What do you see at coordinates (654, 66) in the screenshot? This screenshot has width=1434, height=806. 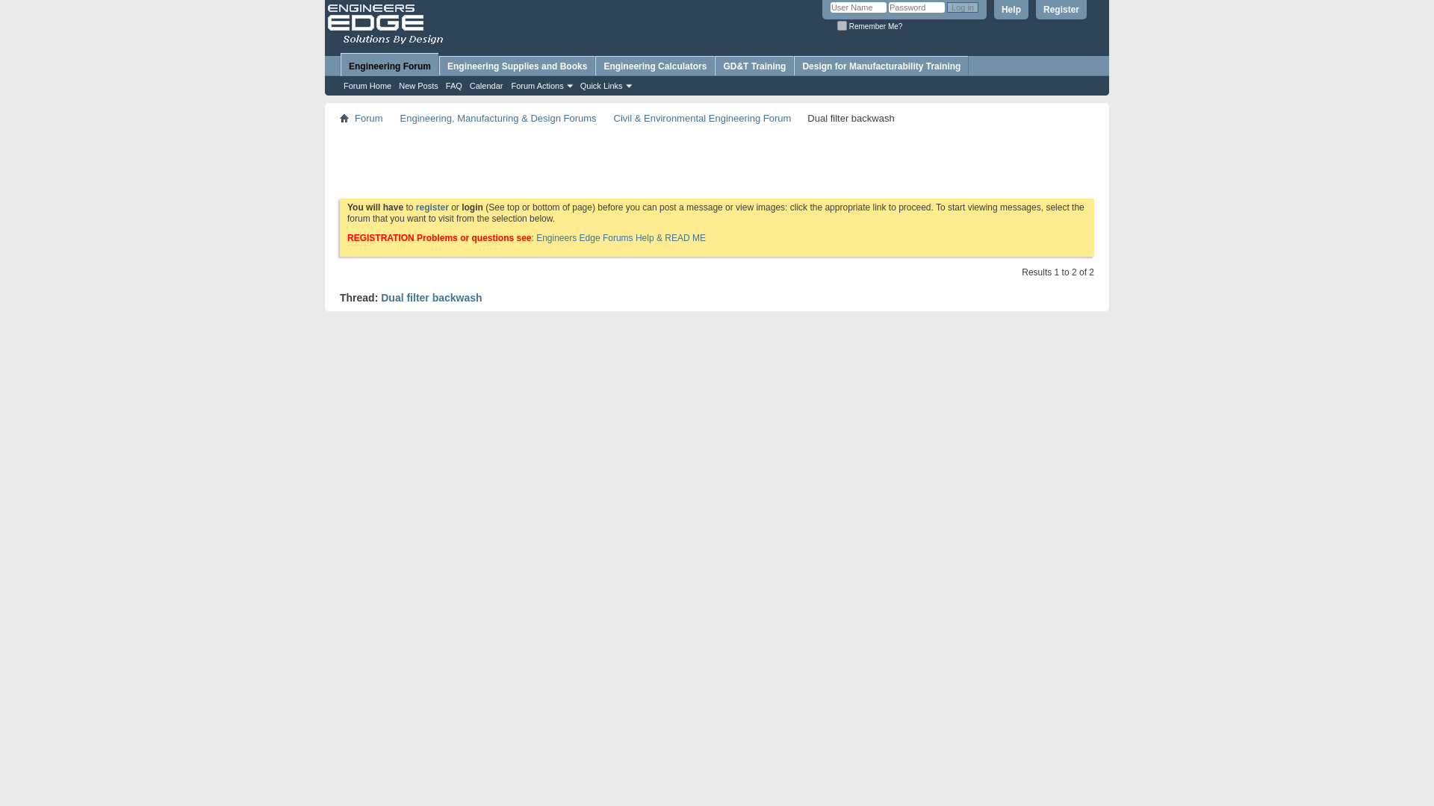 I see `Engineering Calculators` at bounding box center [654, 66].